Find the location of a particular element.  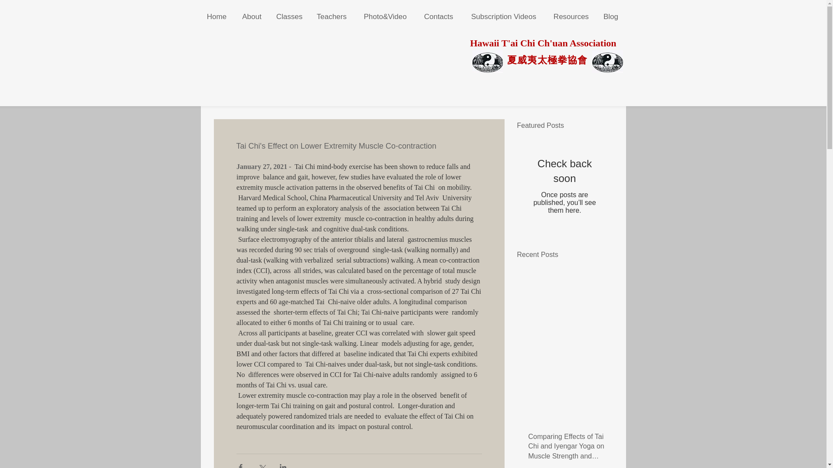

Teachers is located at coordinates (331, 16).